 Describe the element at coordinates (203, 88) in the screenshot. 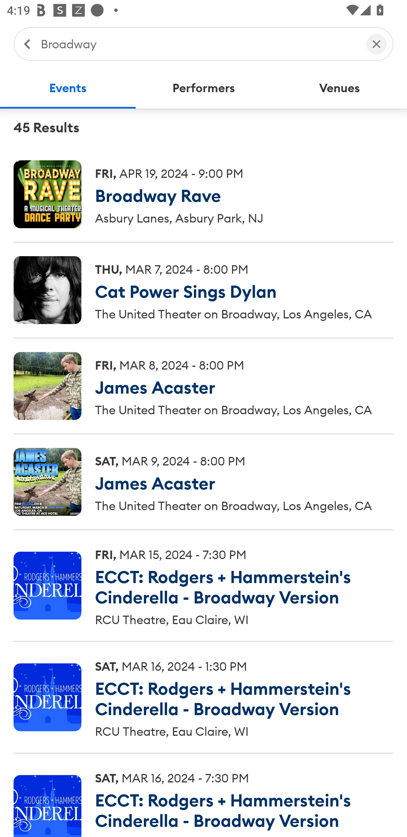

I see `Performers` at that location.